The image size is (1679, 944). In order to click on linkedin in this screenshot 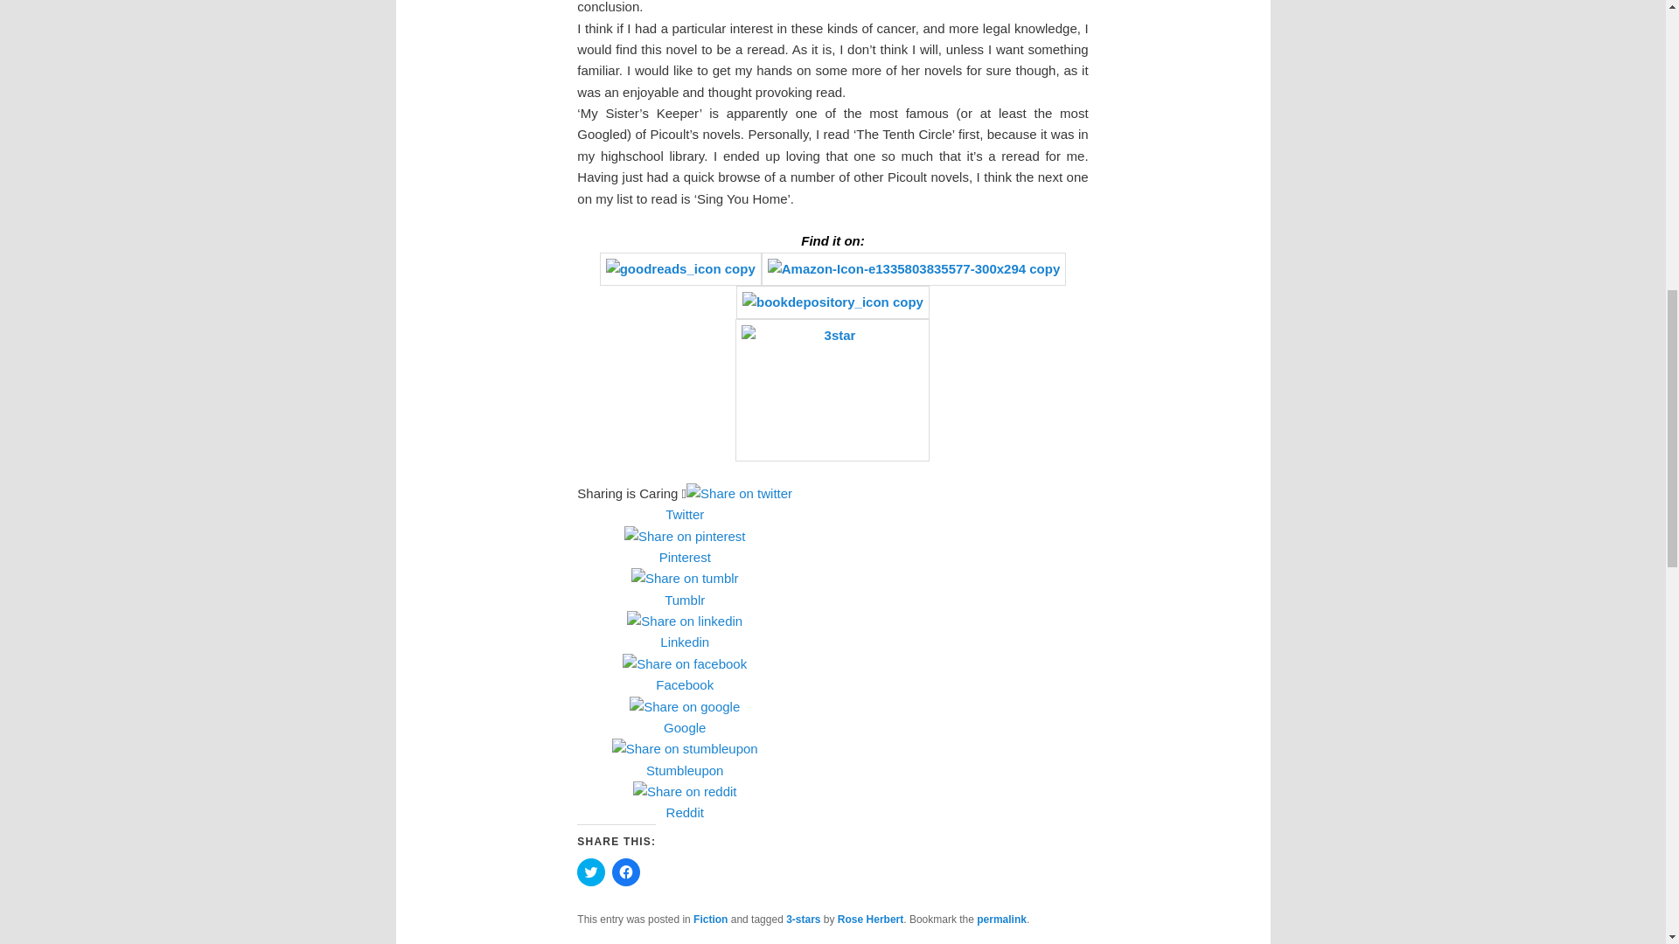, I will do `click(684, 621)`.